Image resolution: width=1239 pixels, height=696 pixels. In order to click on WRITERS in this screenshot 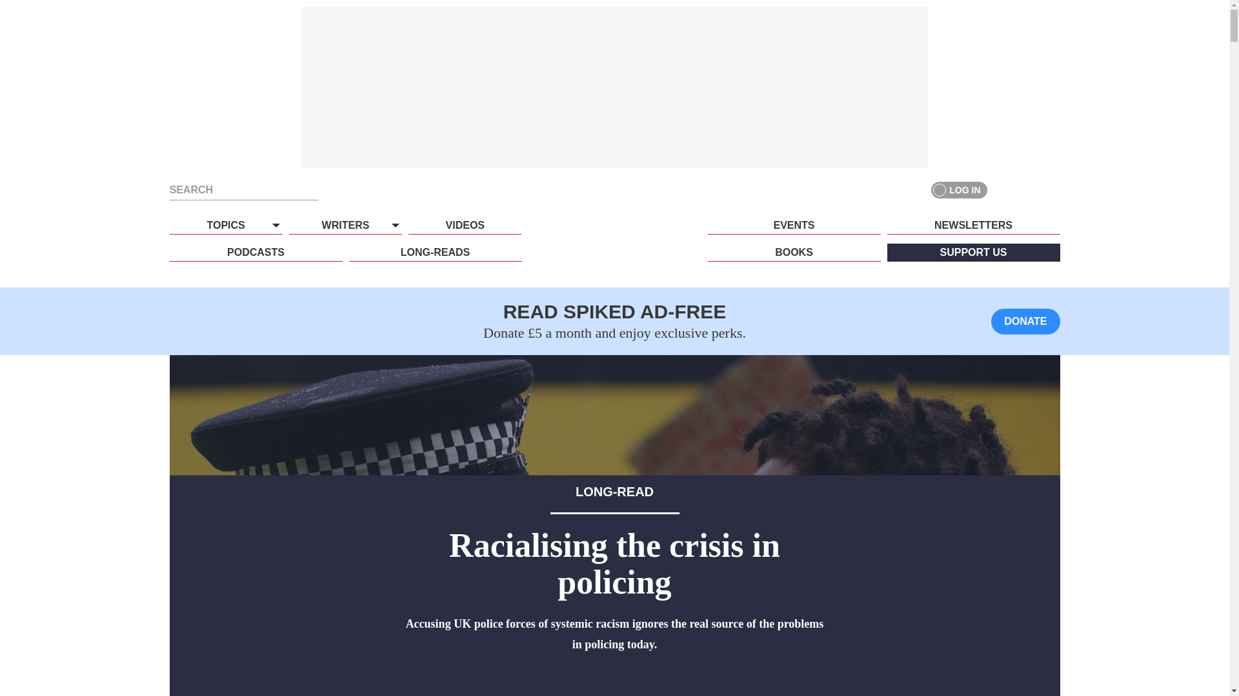, I will do `click(345, 225)`.